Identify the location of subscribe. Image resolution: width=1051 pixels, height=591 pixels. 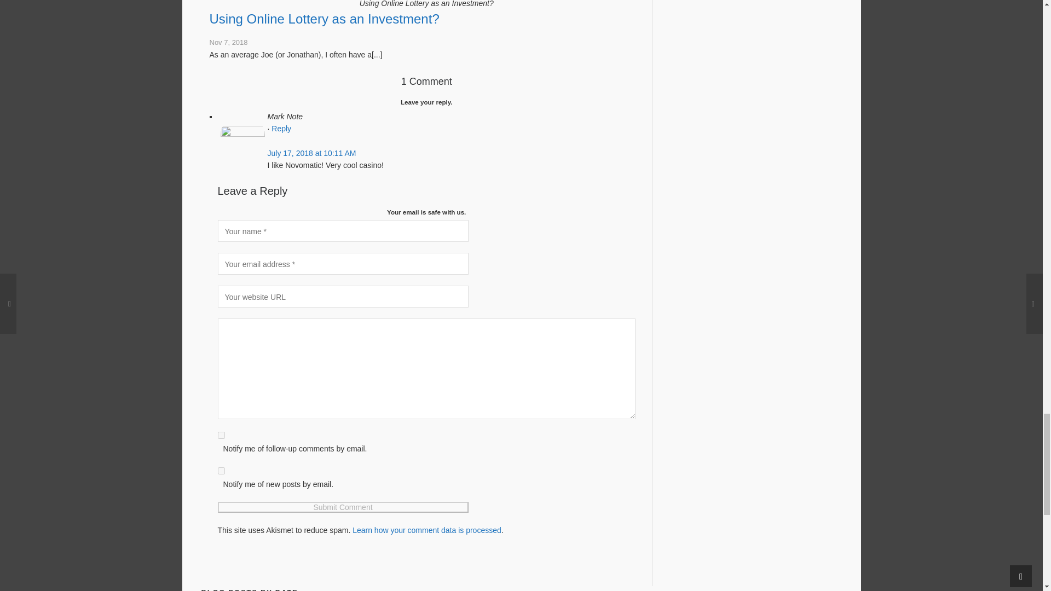
(221, 471).